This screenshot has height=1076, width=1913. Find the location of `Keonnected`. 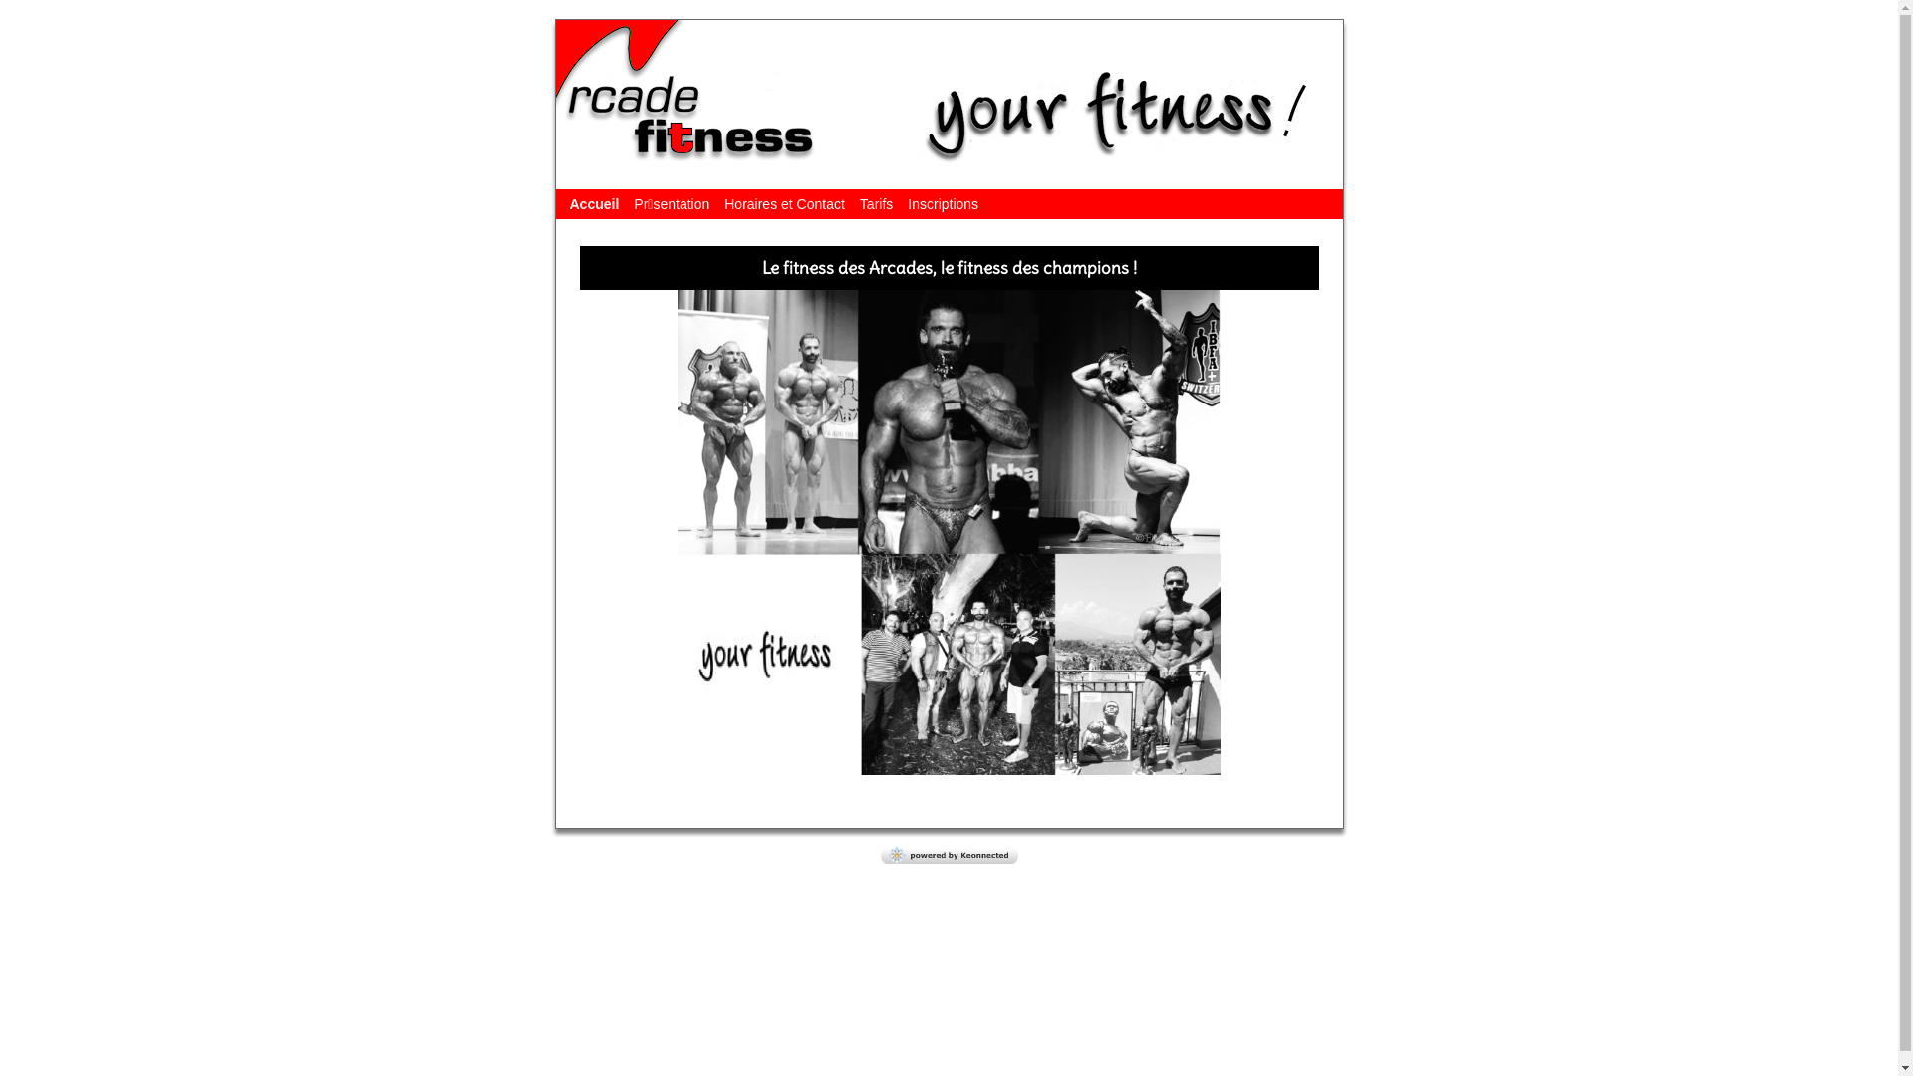

Keonnected is located at coordinates (950, 859).